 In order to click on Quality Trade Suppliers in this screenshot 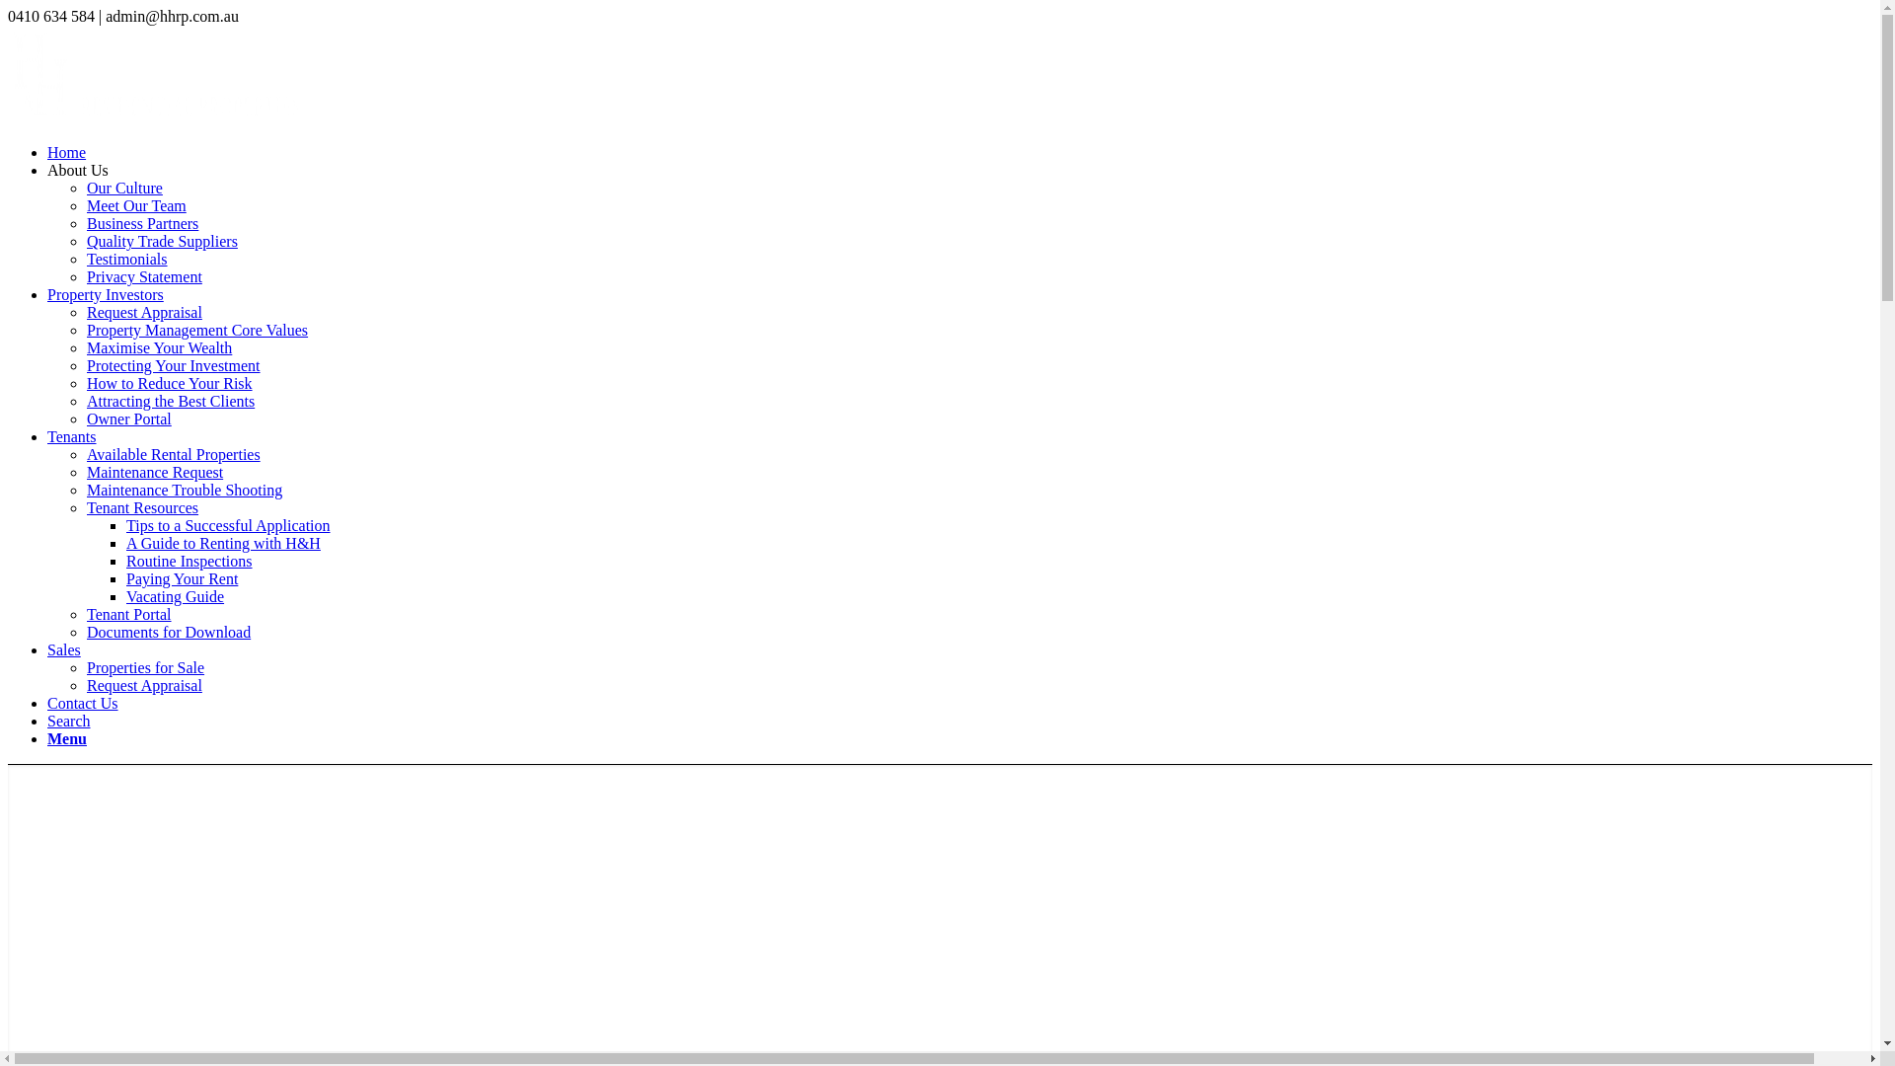, I will do `click(162, 241)`.